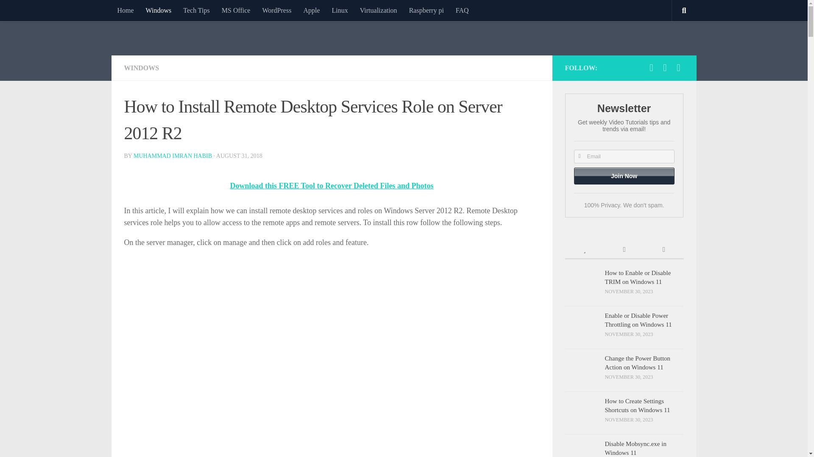  I want to click on Raspberry pi, so click(427, 10).